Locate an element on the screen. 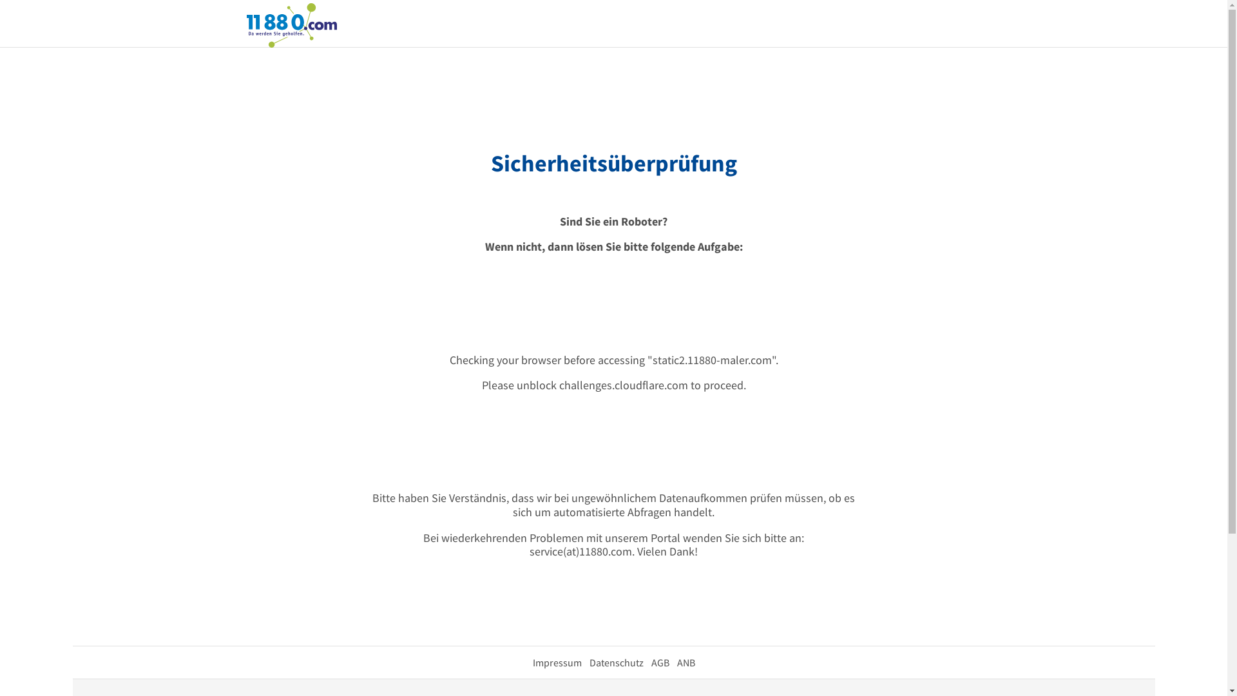 The width and height of the screenshot is (1237, 696). Impressum is located at coordinates (557, 662).